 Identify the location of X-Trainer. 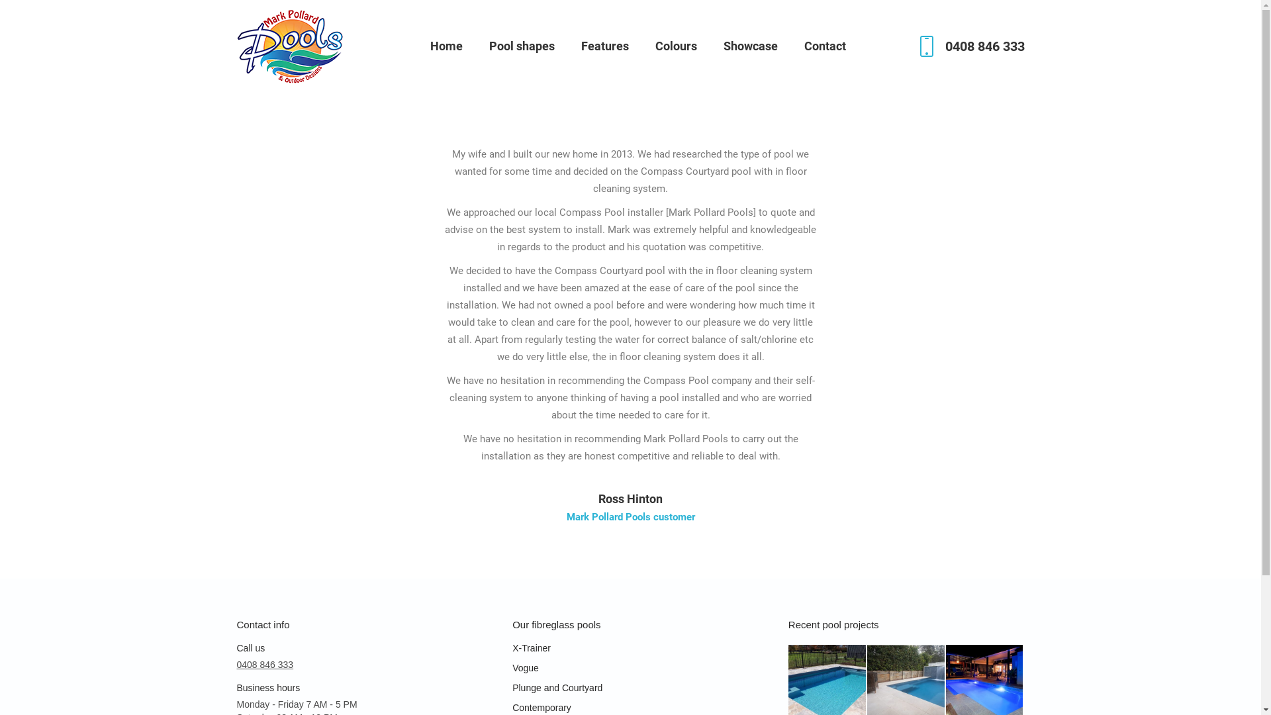
(630, 651).